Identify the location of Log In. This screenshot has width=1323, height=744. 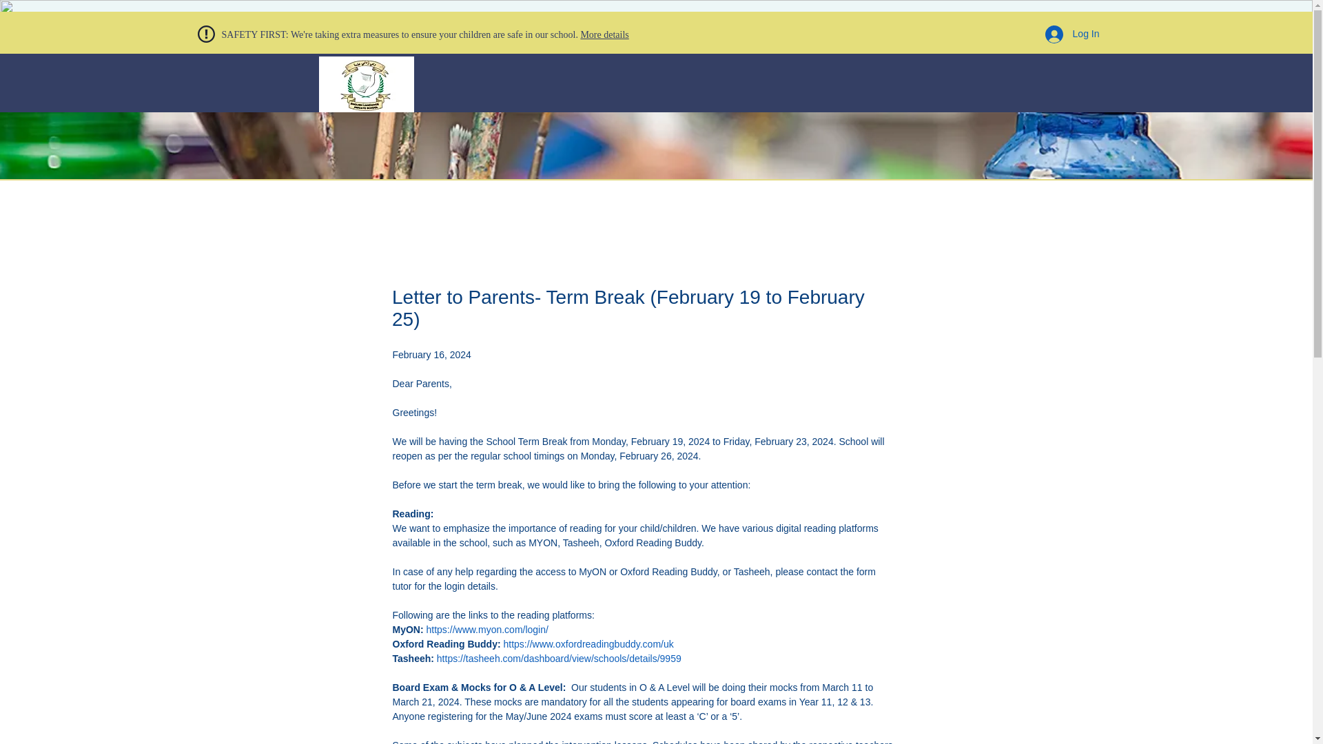
(1072, 34).